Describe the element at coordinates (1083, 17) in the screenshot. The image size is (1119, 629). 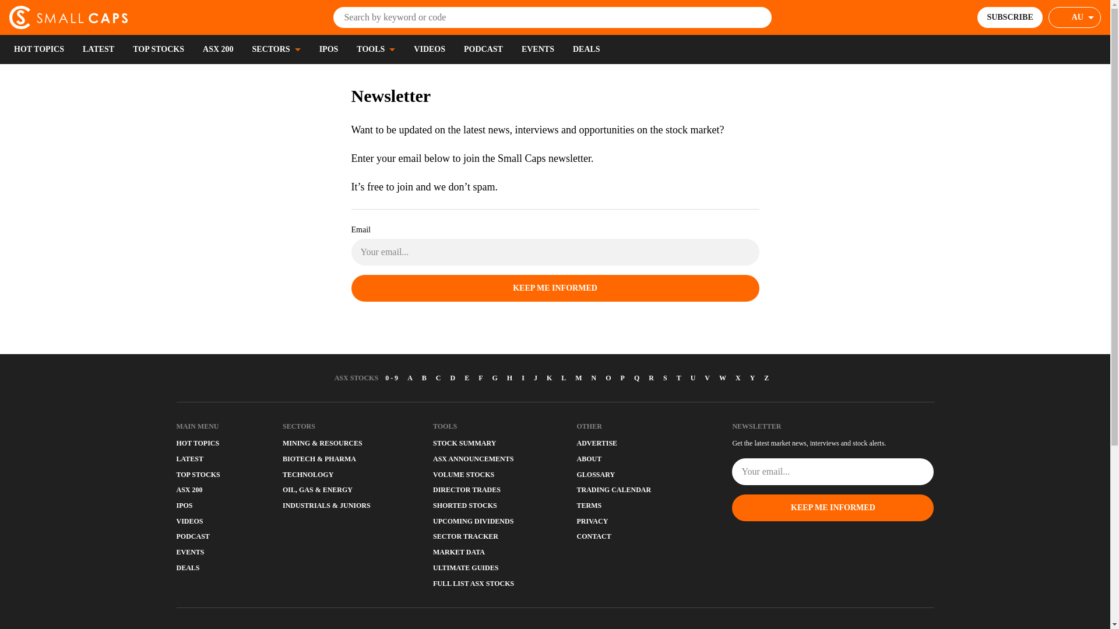
I see `Australia` at that location.